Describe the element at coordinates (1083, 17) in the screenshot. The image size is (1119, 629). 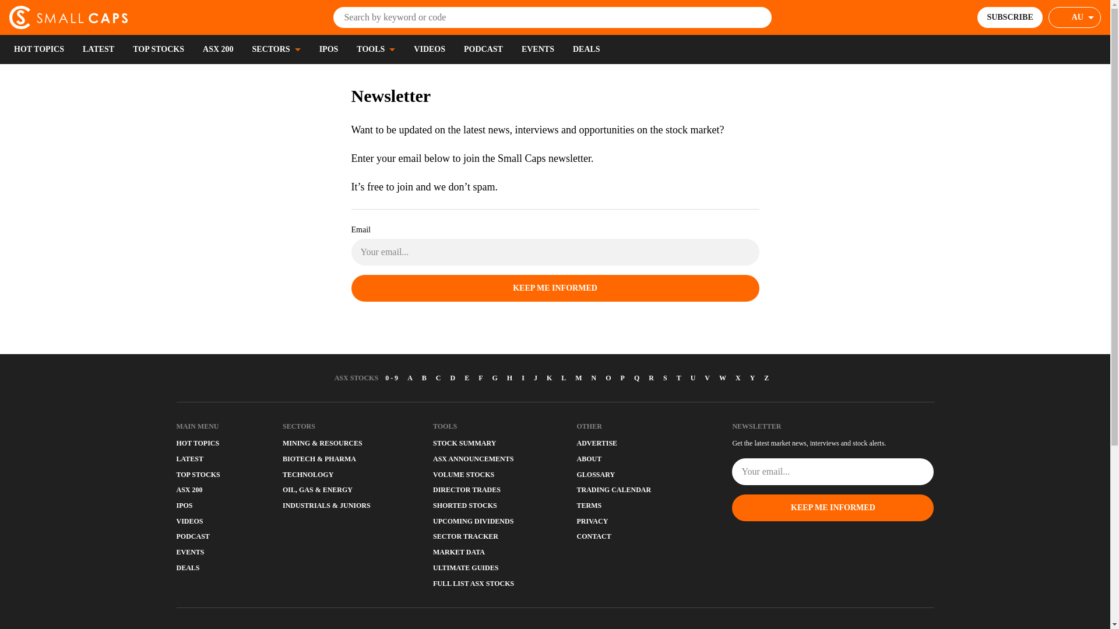
I see `Australia` at that location.